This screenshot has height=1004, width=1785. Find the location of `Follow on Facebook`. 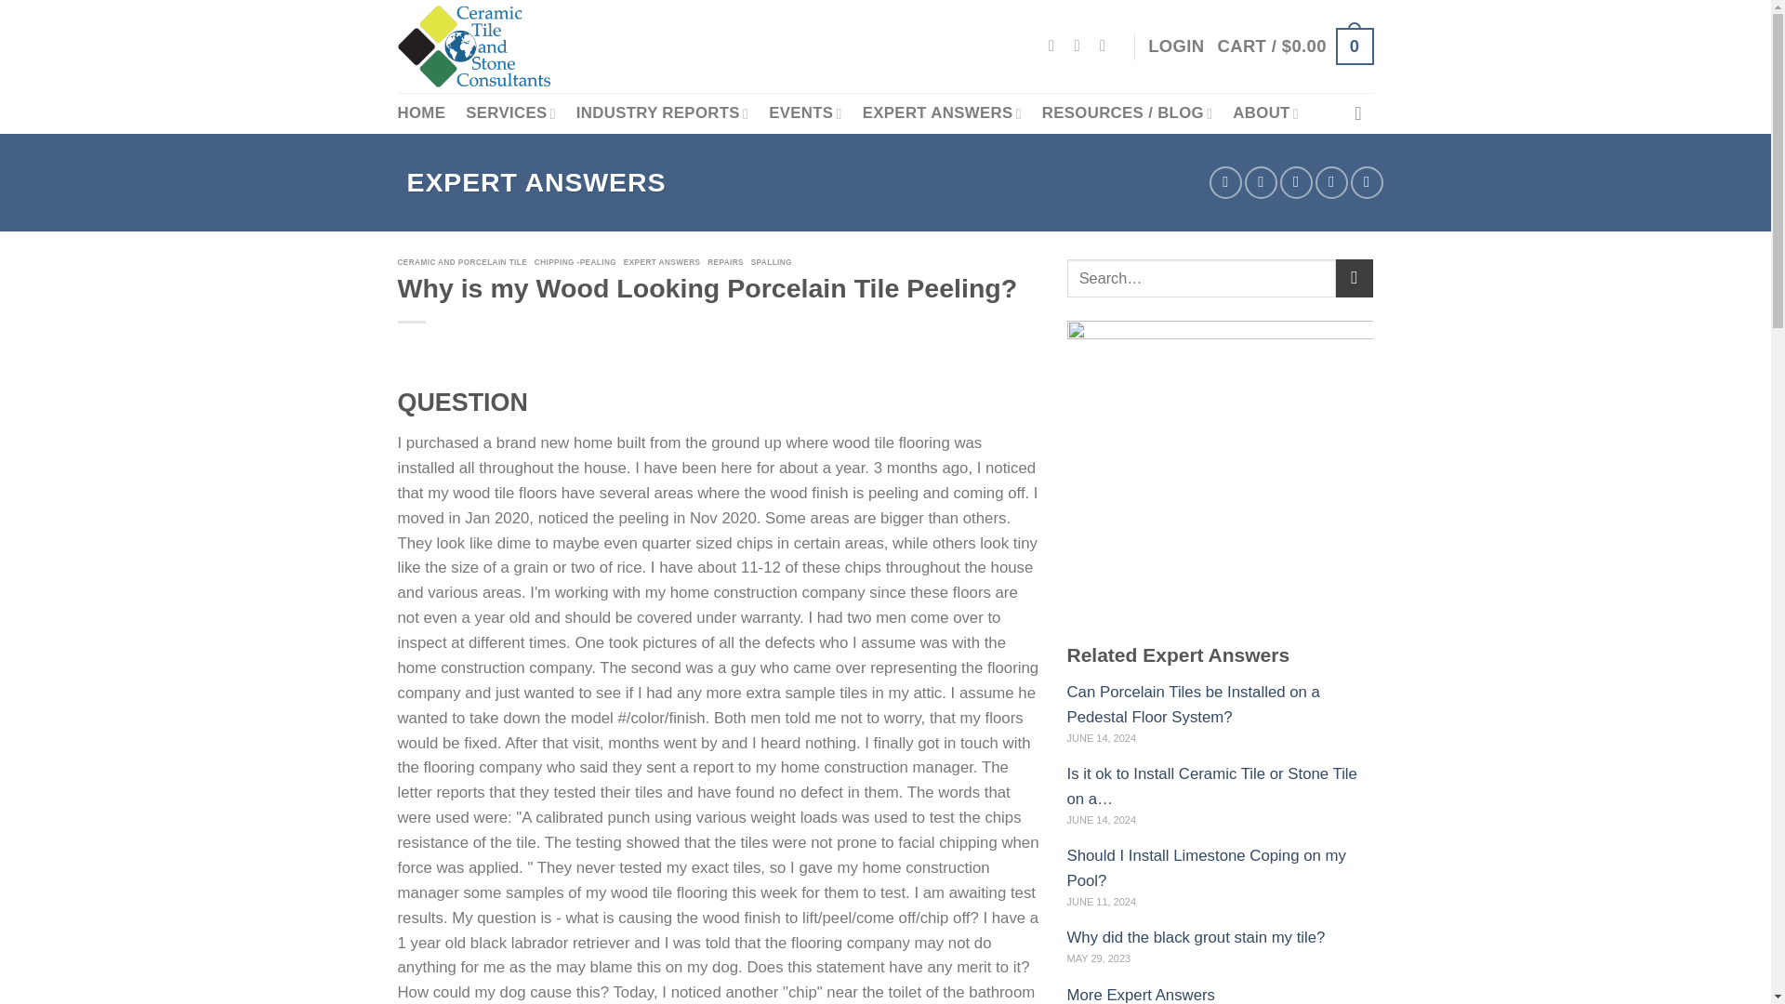

Follow on Facebook is located at coordinates (1056, 45).